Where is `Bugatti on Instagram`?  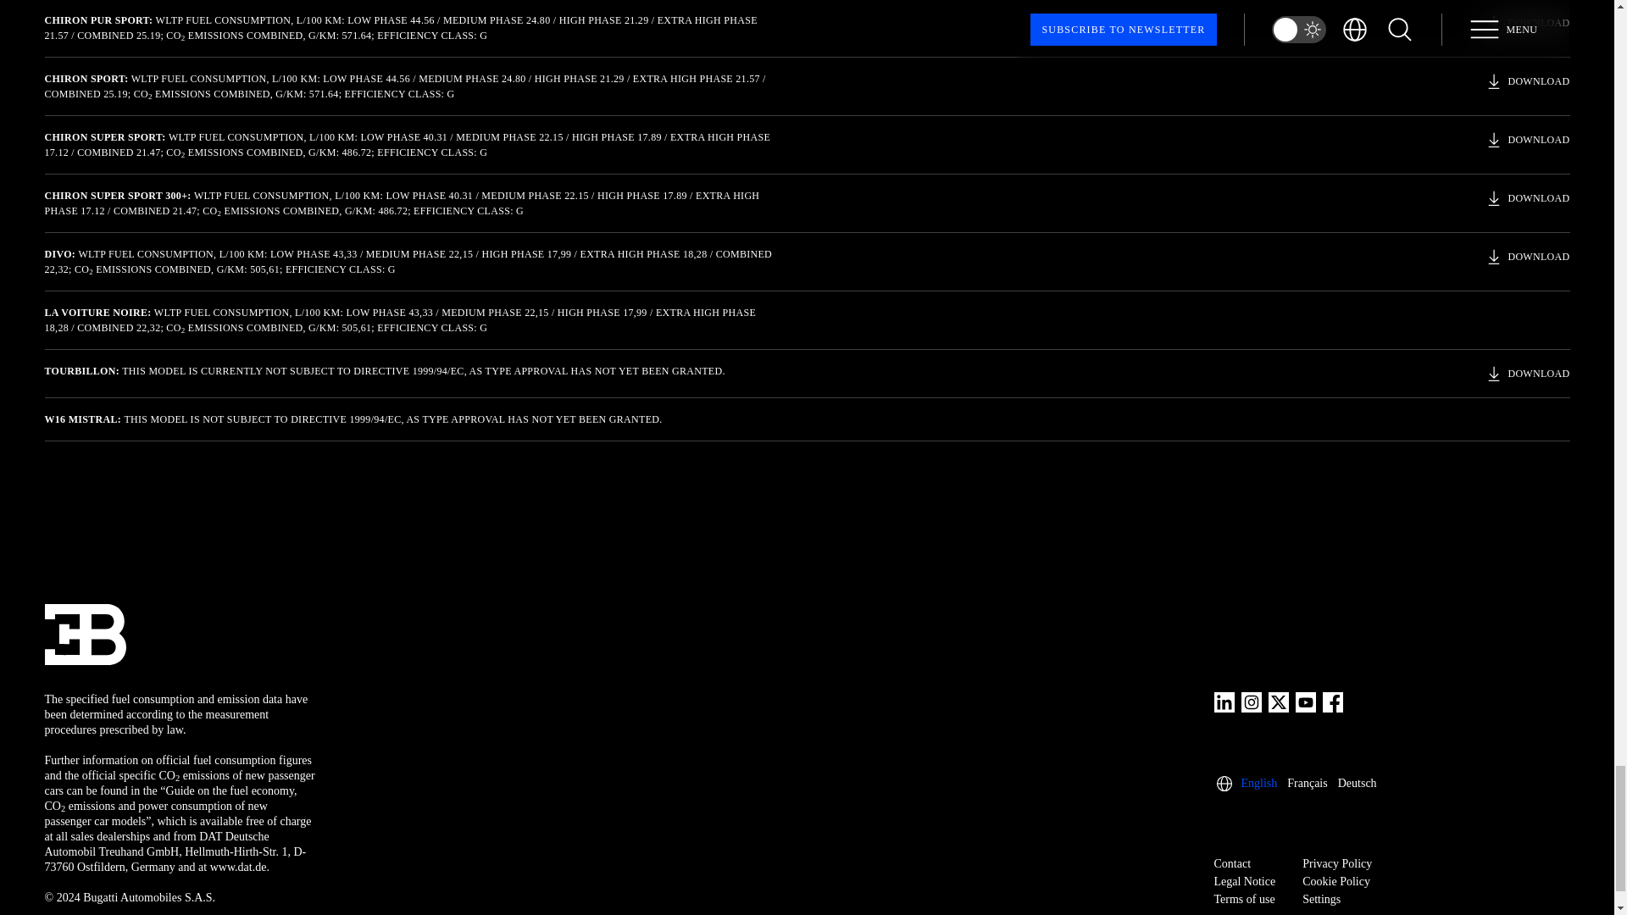
Bugatti on Instagram is located at coordinates (1251, 701).